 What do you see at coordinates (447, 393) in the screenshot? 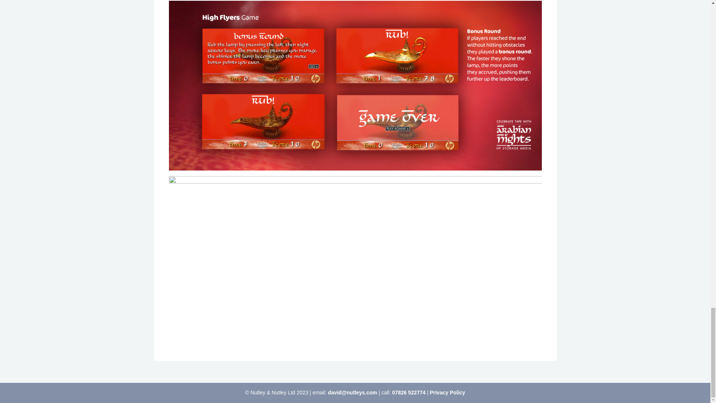
I see `Privacy Policy` at bounding box center [447, 393].